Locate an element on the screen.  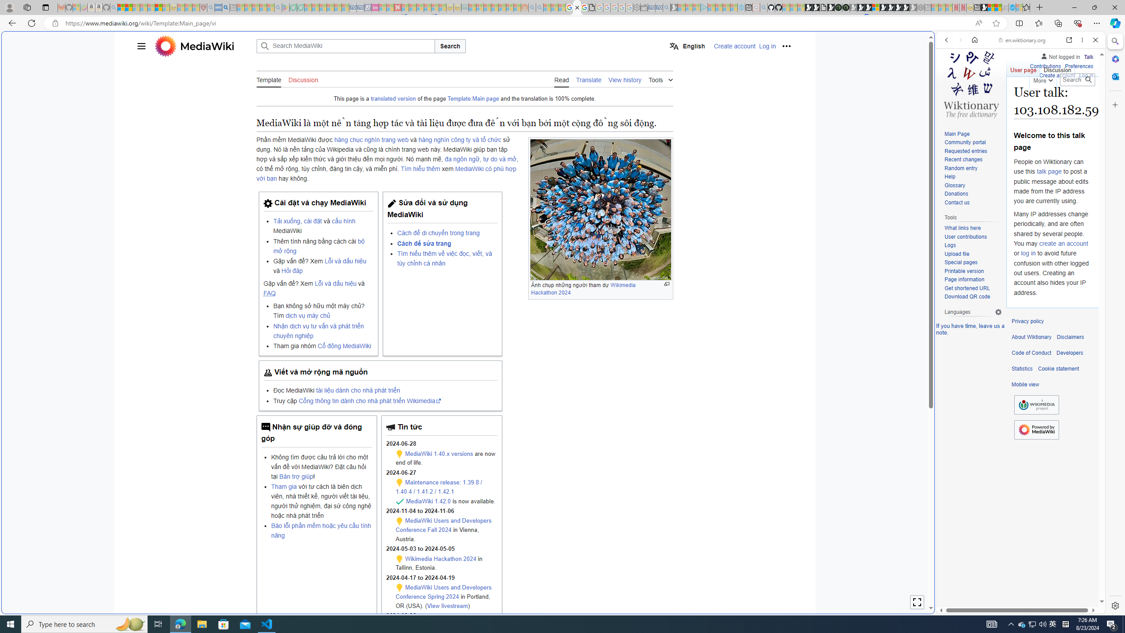
Powered by MediaWiki is located at coordinates (1036, 430).